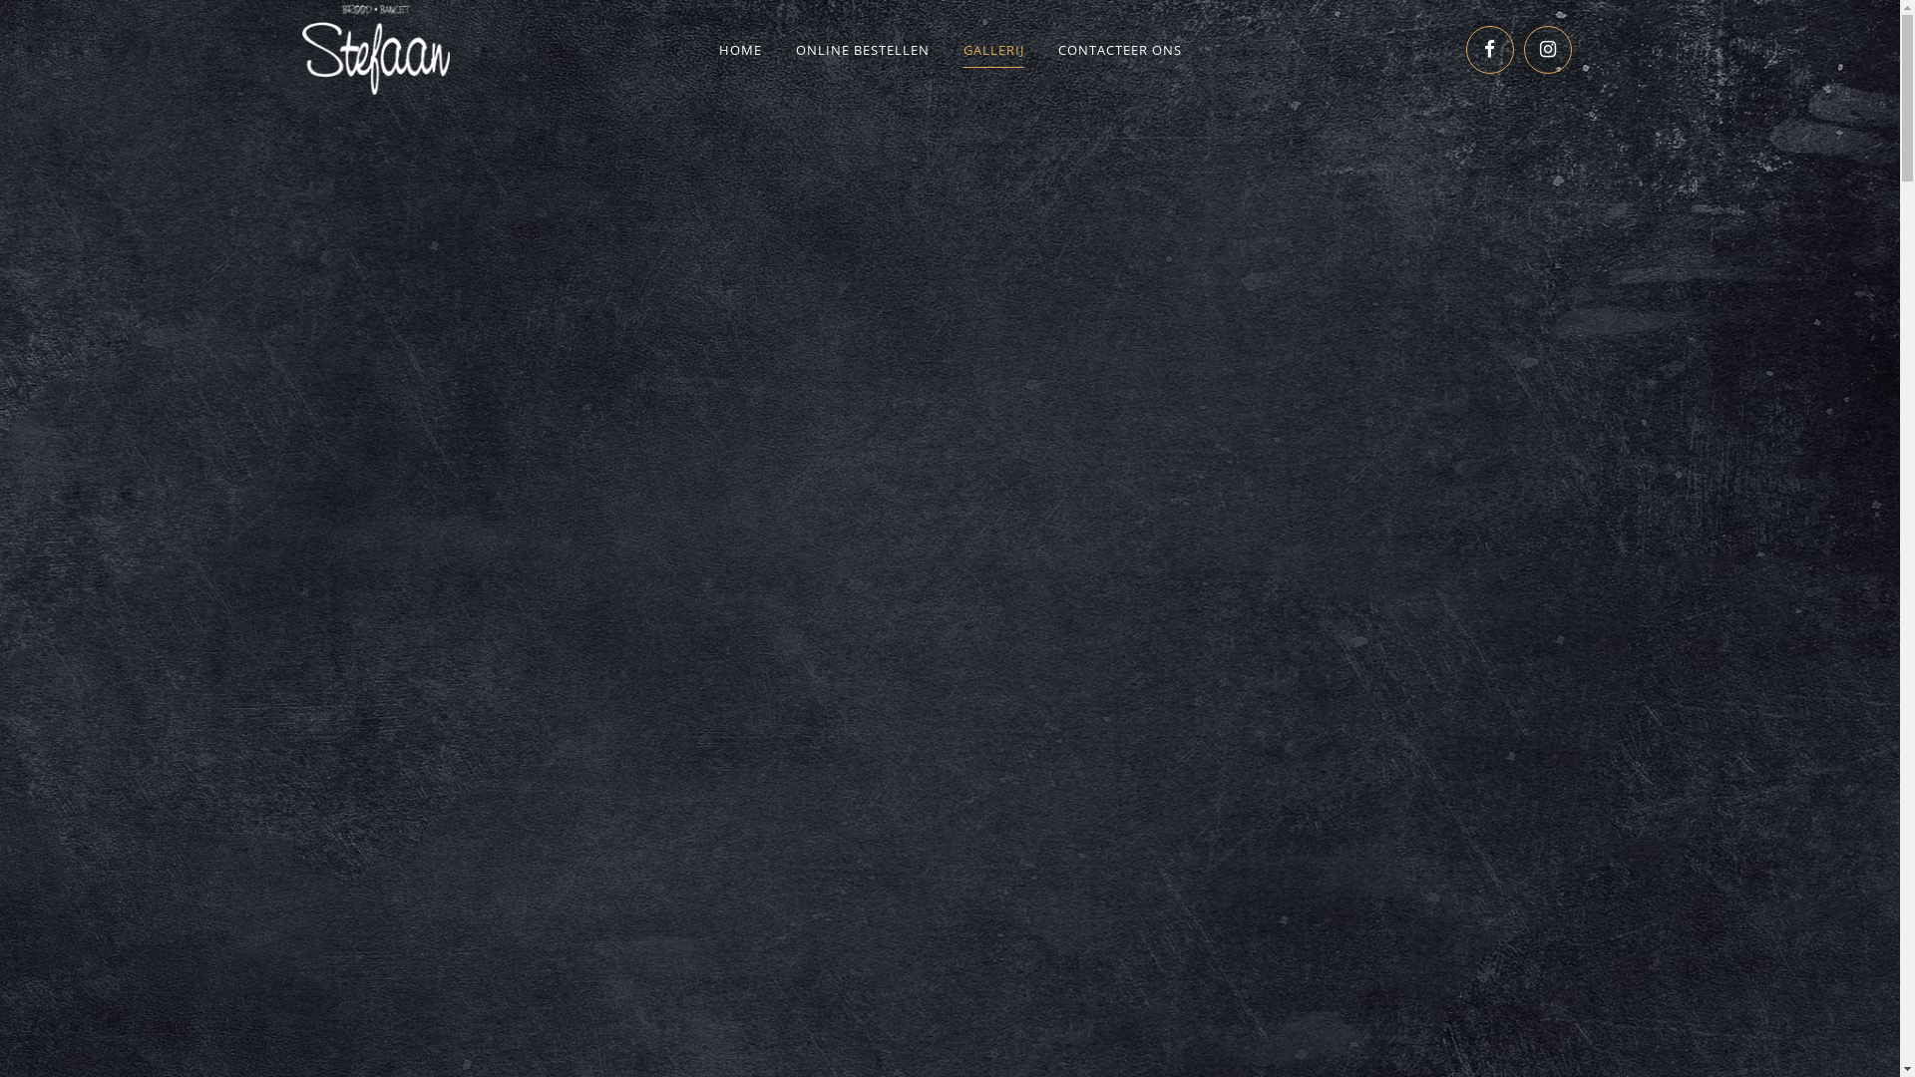 This screenshot has height=1077, width=1915. I want to click on CONTACTEER ONS, so click(1120, 50).